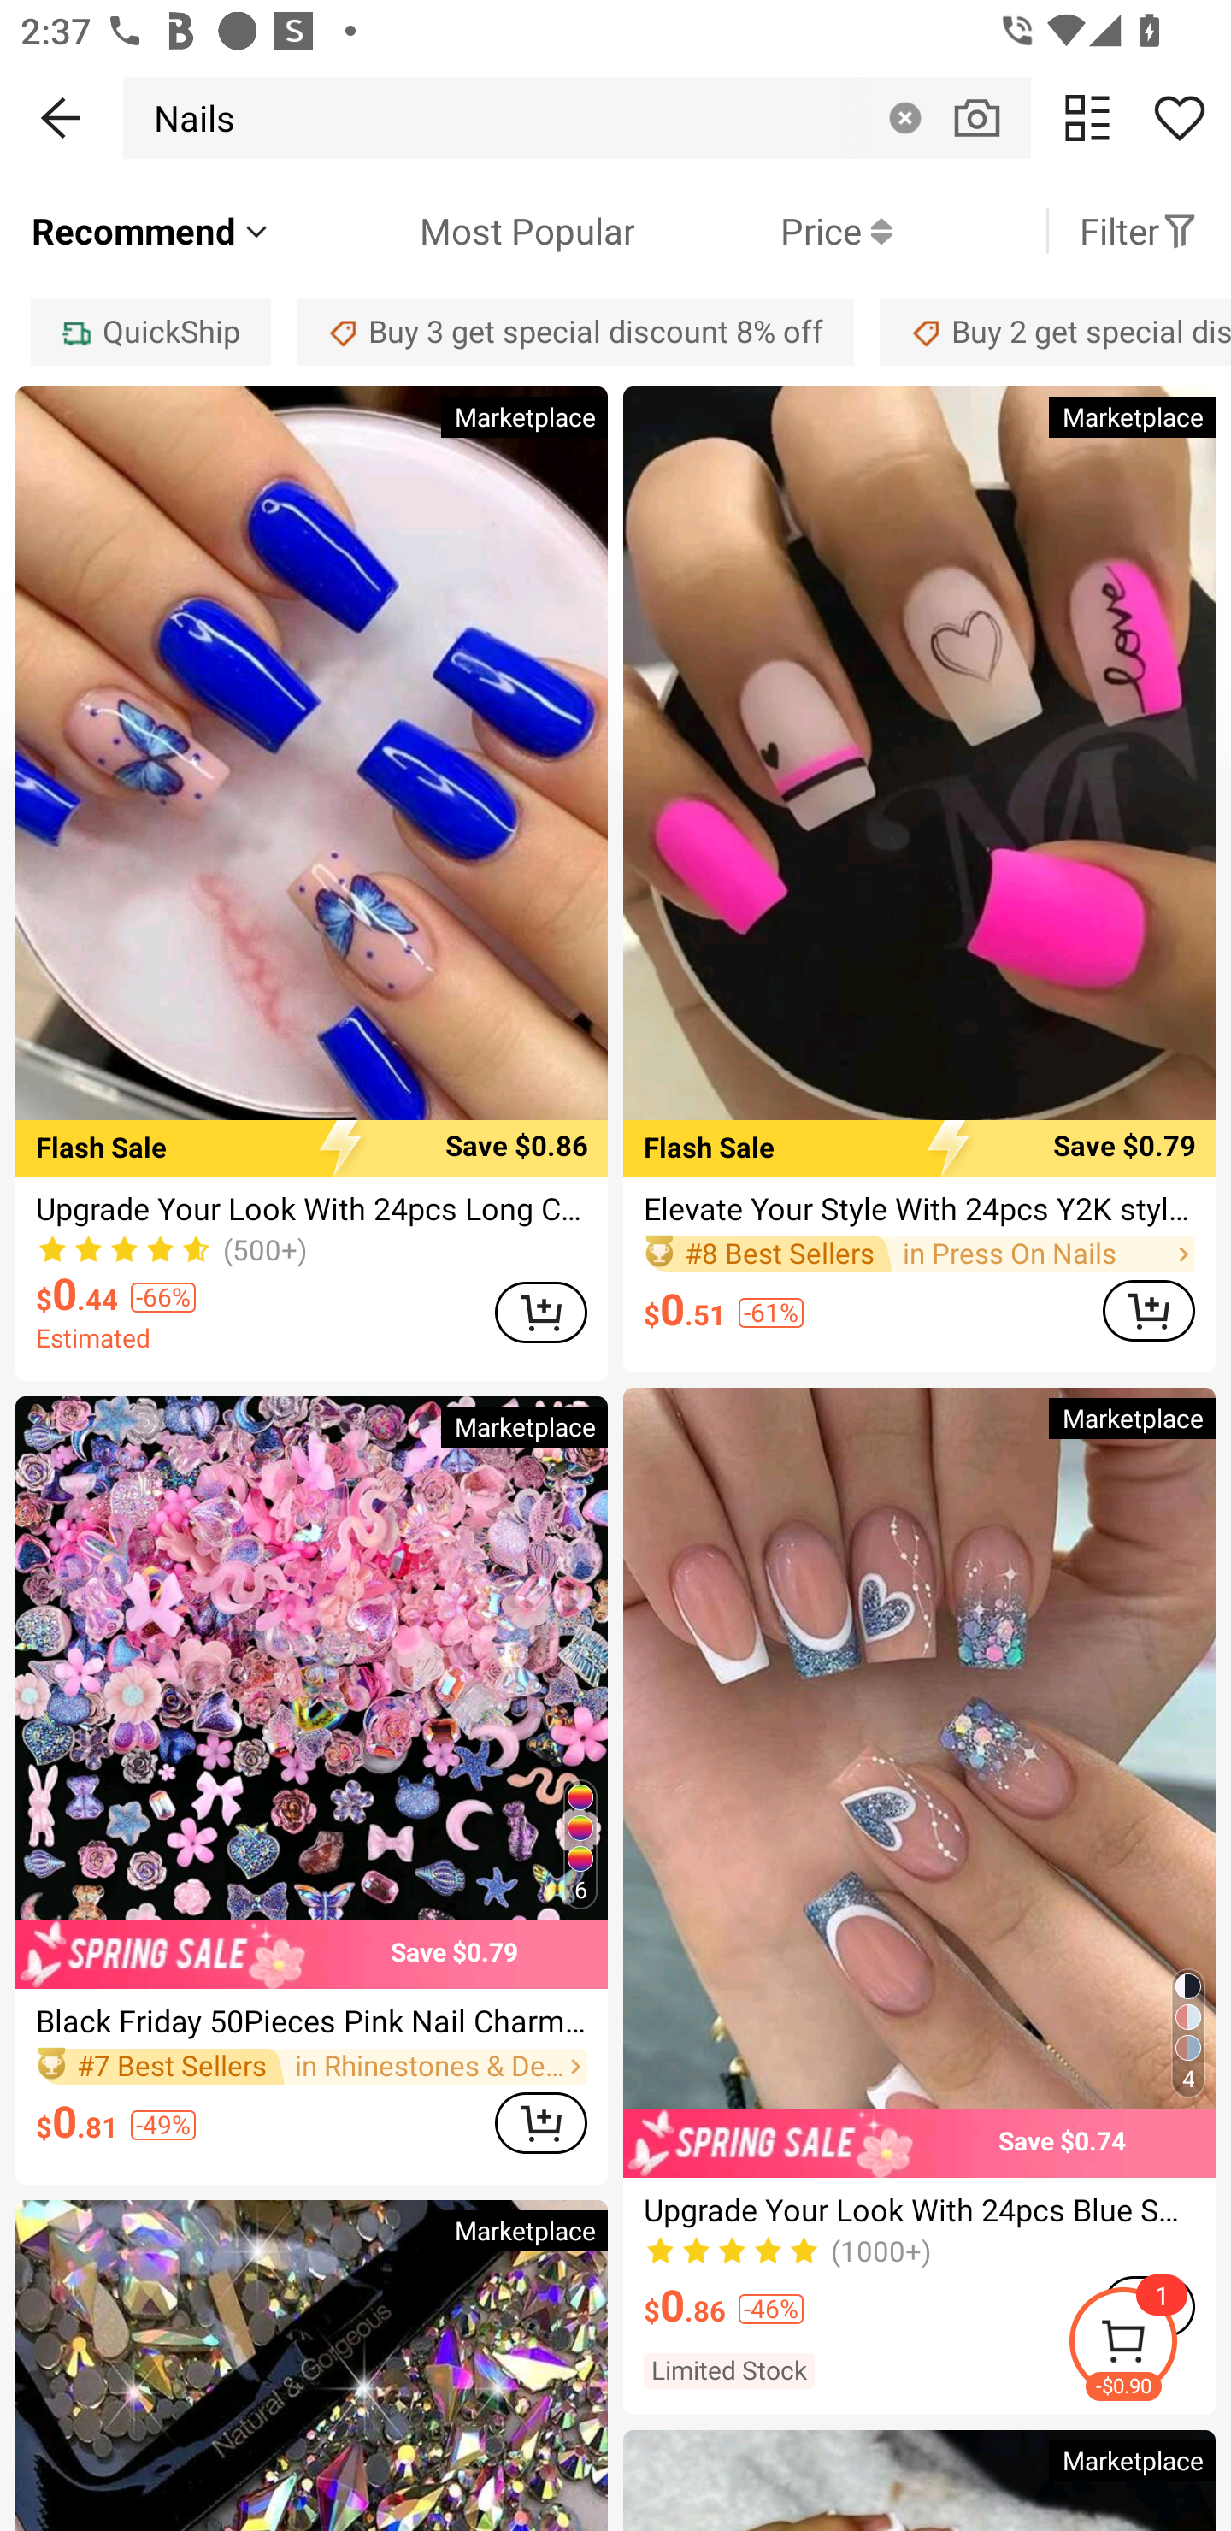  Describe the element at coordinates (1149, 2345) in the screenshot. I see `-$0.90` at that location.